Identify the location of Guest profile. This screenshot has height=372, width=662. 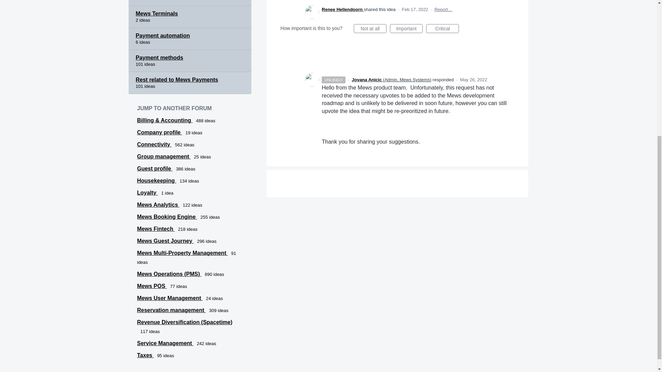
(155, 168).